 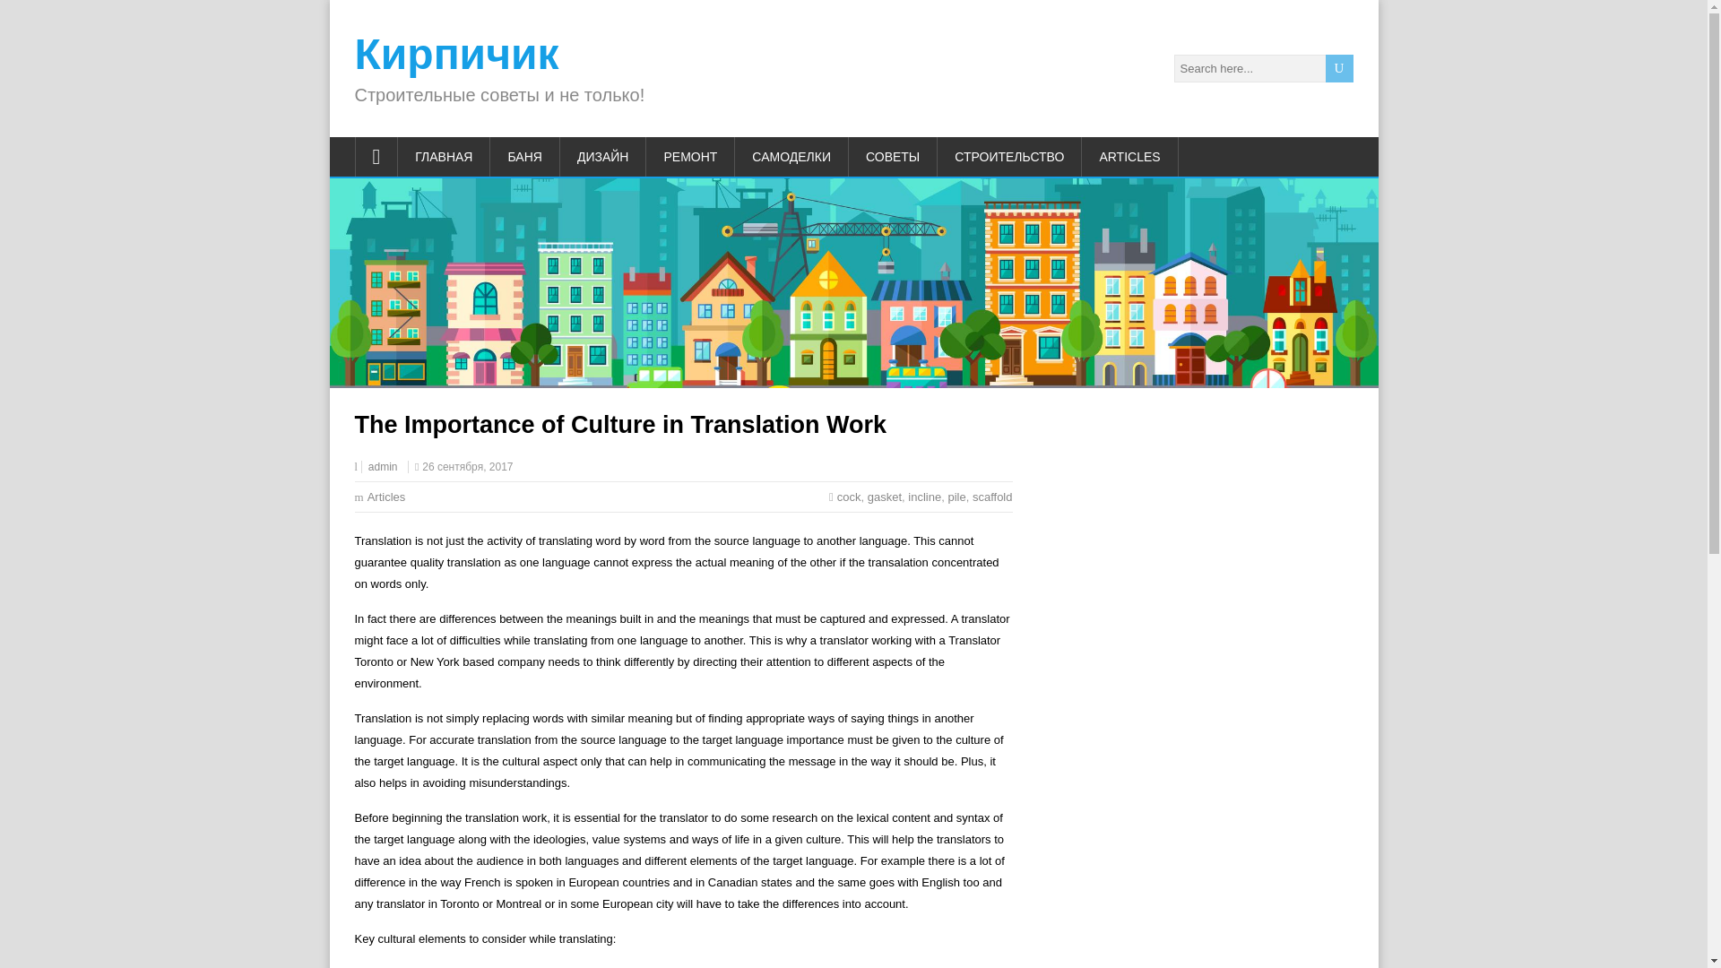 What do you see at coordinates (382, 467) in the screenshot?
I see `admin` at bounding box center [382, 467].